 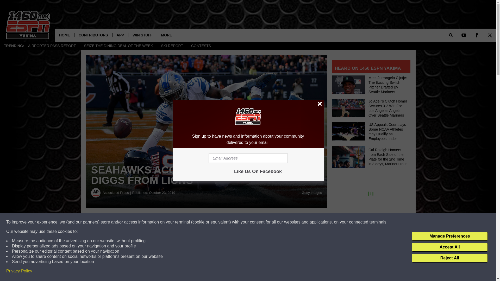 What do you see at coordinates (65, 35) in the screenshot?
I see `HOME` at bounding box center [65, 35].